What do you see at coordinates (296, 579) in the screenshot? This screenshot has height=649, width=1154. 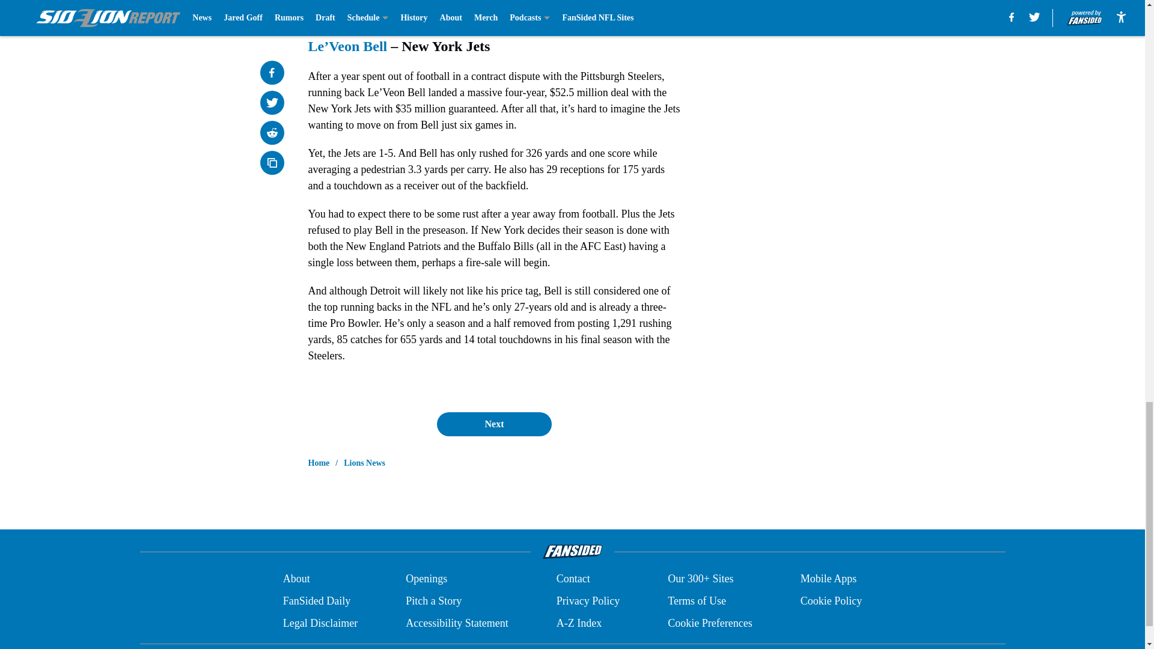 I see `About` at bounding box center [296, 579].